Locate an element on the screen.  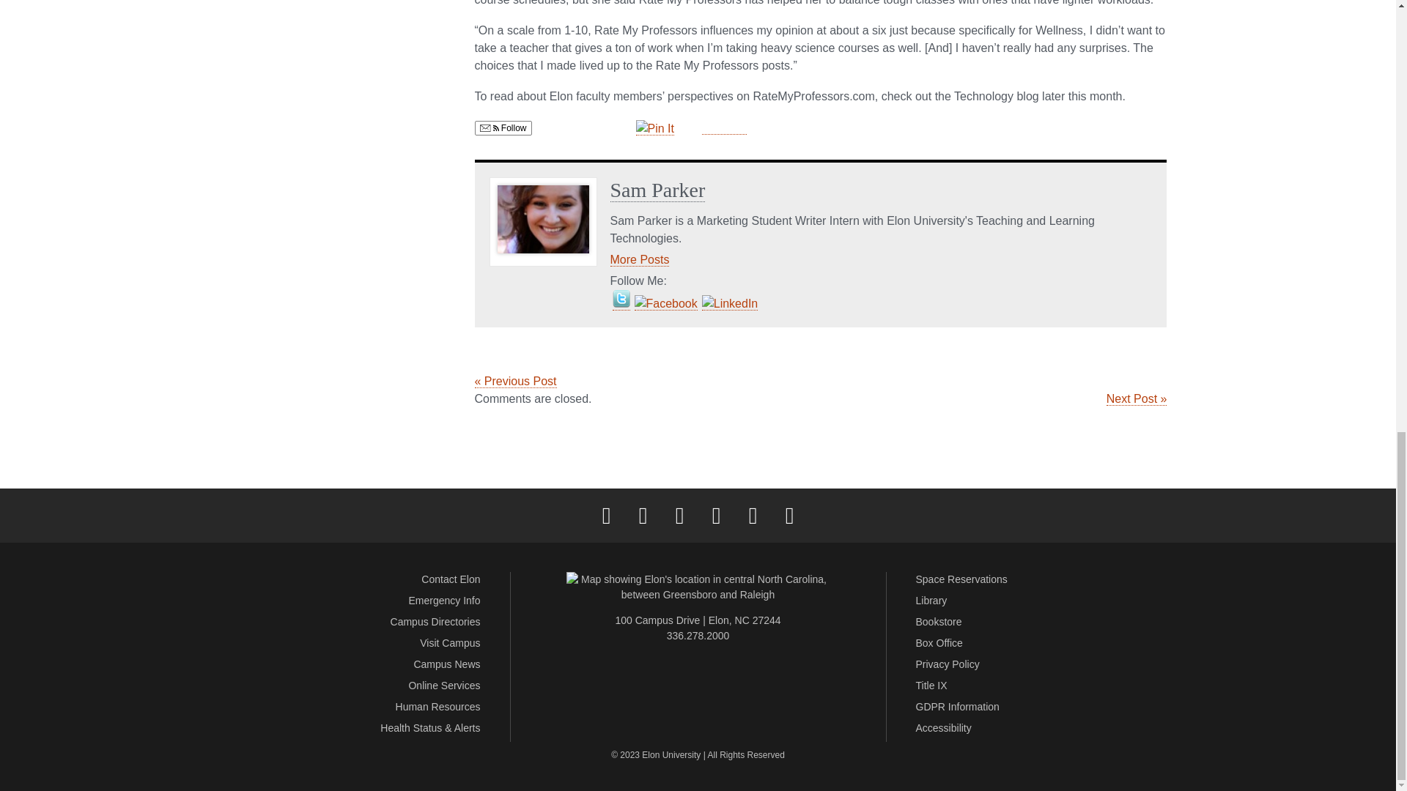
More posts by Sam Parker is located at coordinates (639, 259).